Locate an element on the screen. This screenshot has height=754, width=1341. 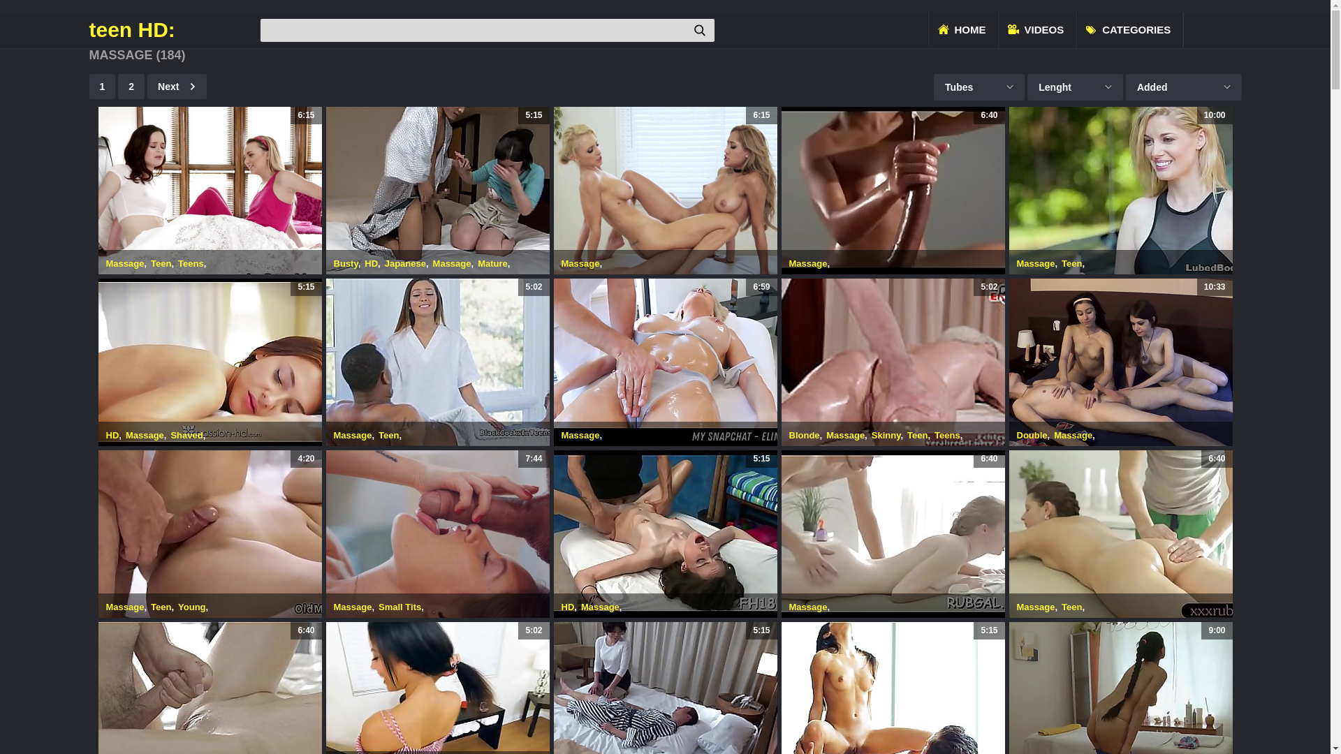
6:15 is located at coordinates (665, 191).